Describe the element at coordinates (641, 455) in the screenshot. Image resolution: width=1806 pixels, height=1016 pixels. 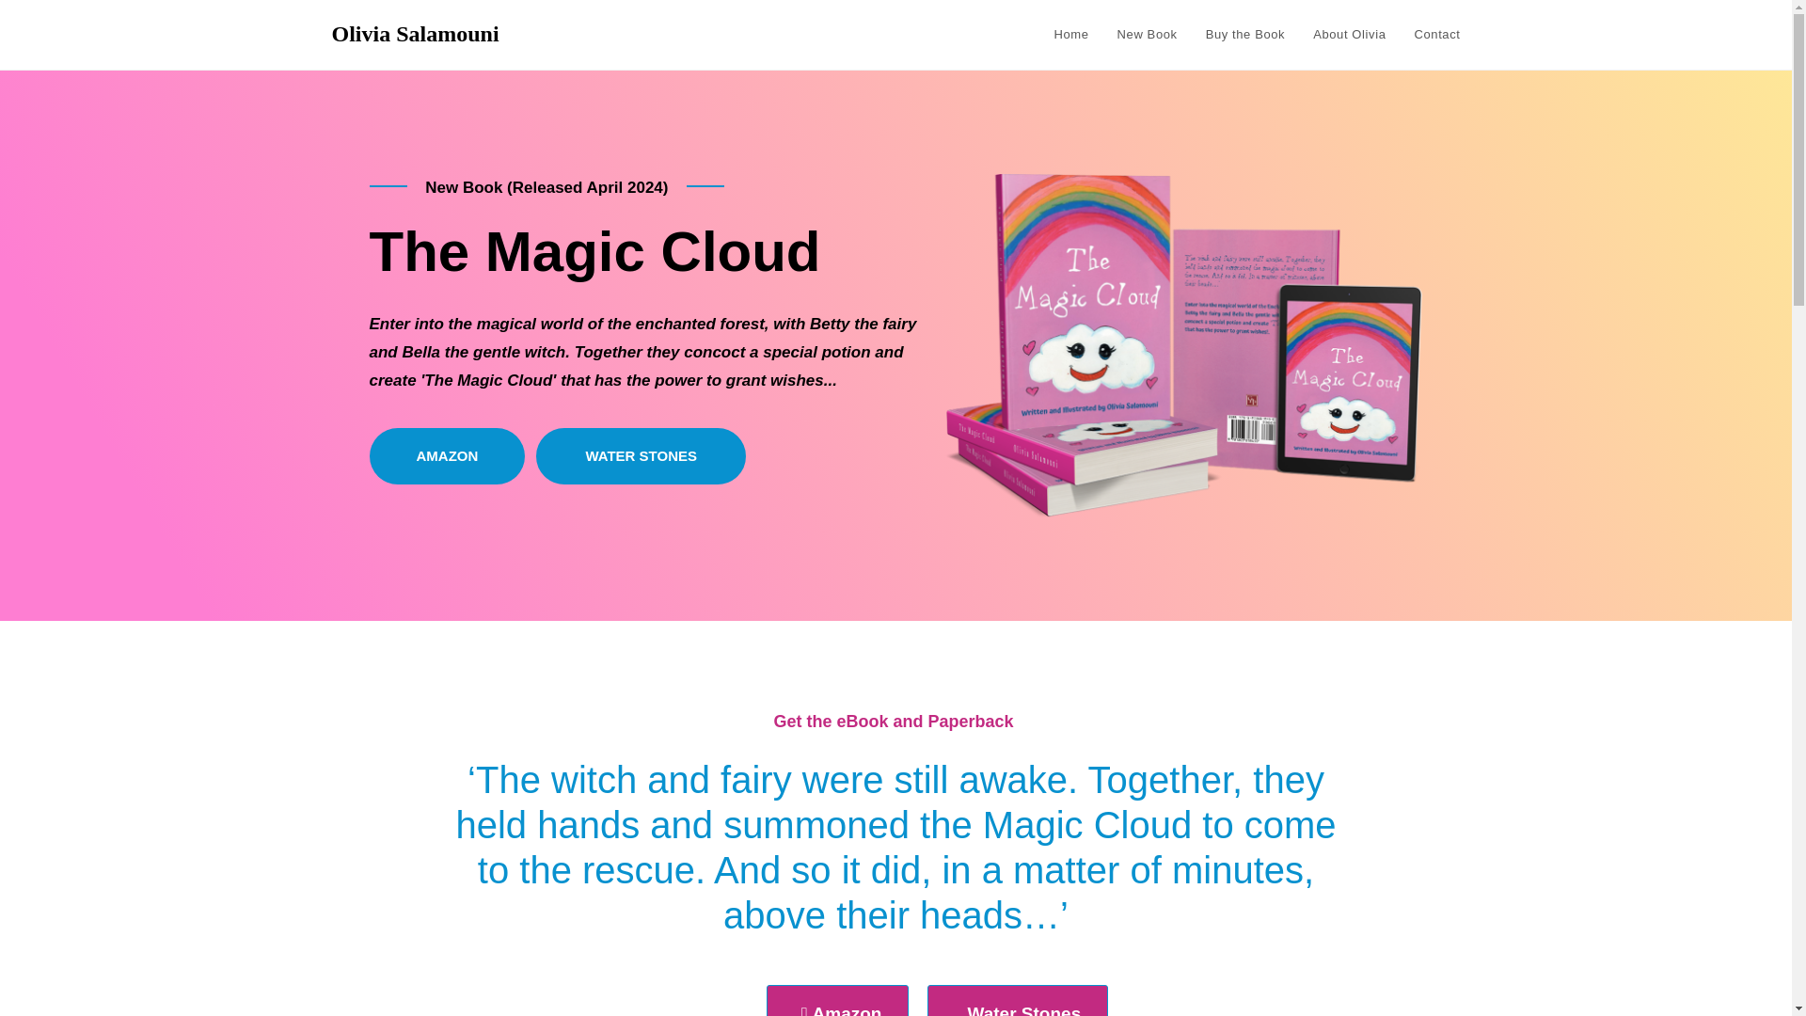
I see `WATER STONES` at that location.